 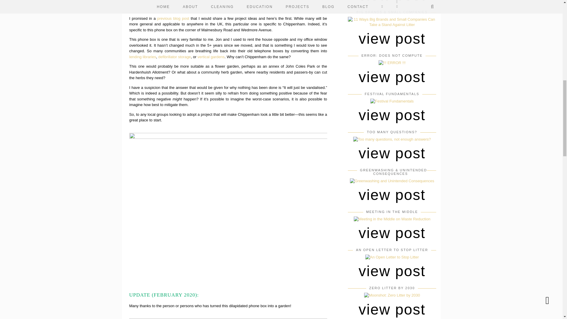 What do you see at coordinates (175, 56) in the screenshot?
I see `defibrillator storage` at bounding box center [175, 56].